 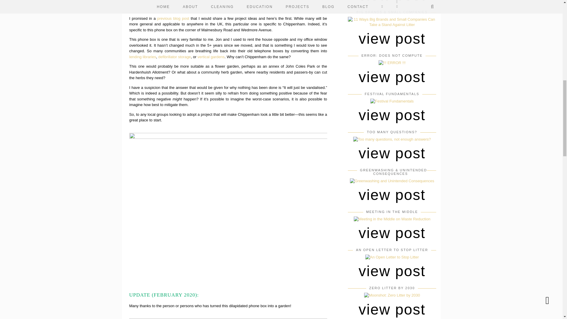 What do you see at coordinates (175, 56) in the screenshot?
I see `defibrillator storage` at bounding box center [175, 56].